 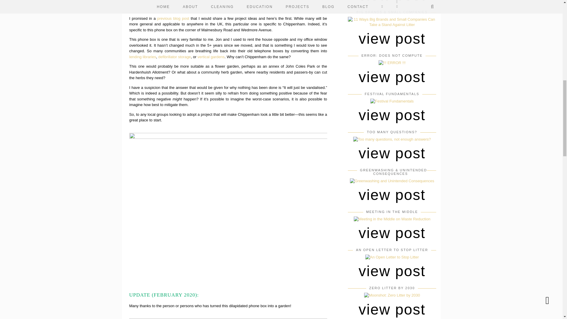 What do you see at coordinates (175, 56) in the screenshot?
I see `defibrillator storage` at bounding box center [175, 56].